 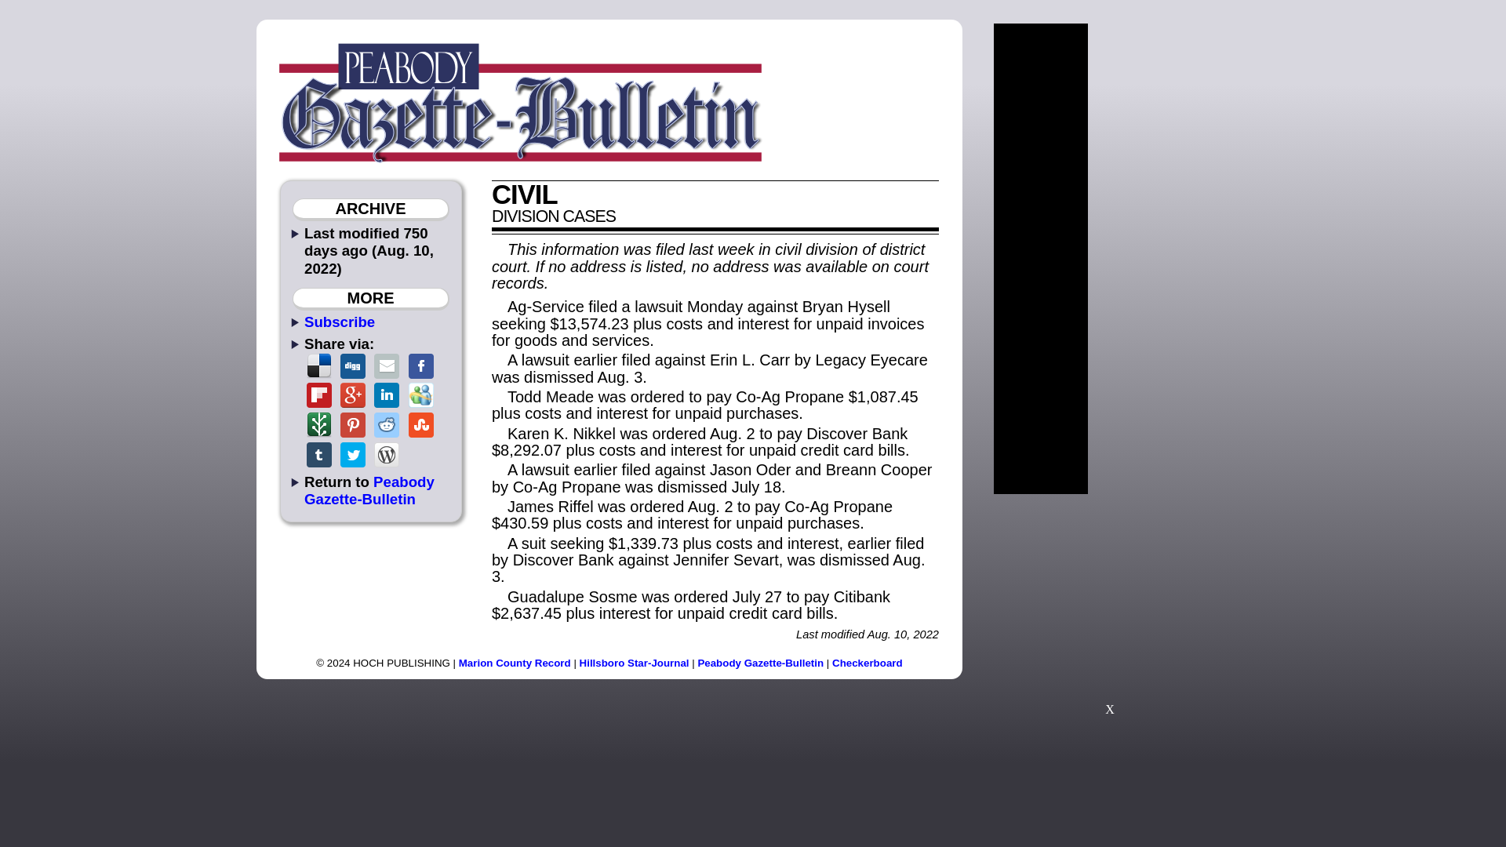 What do you see at coordinates (339, 322) in the screenshot?
I see `Subscribe` at bounding box center [339, 322].